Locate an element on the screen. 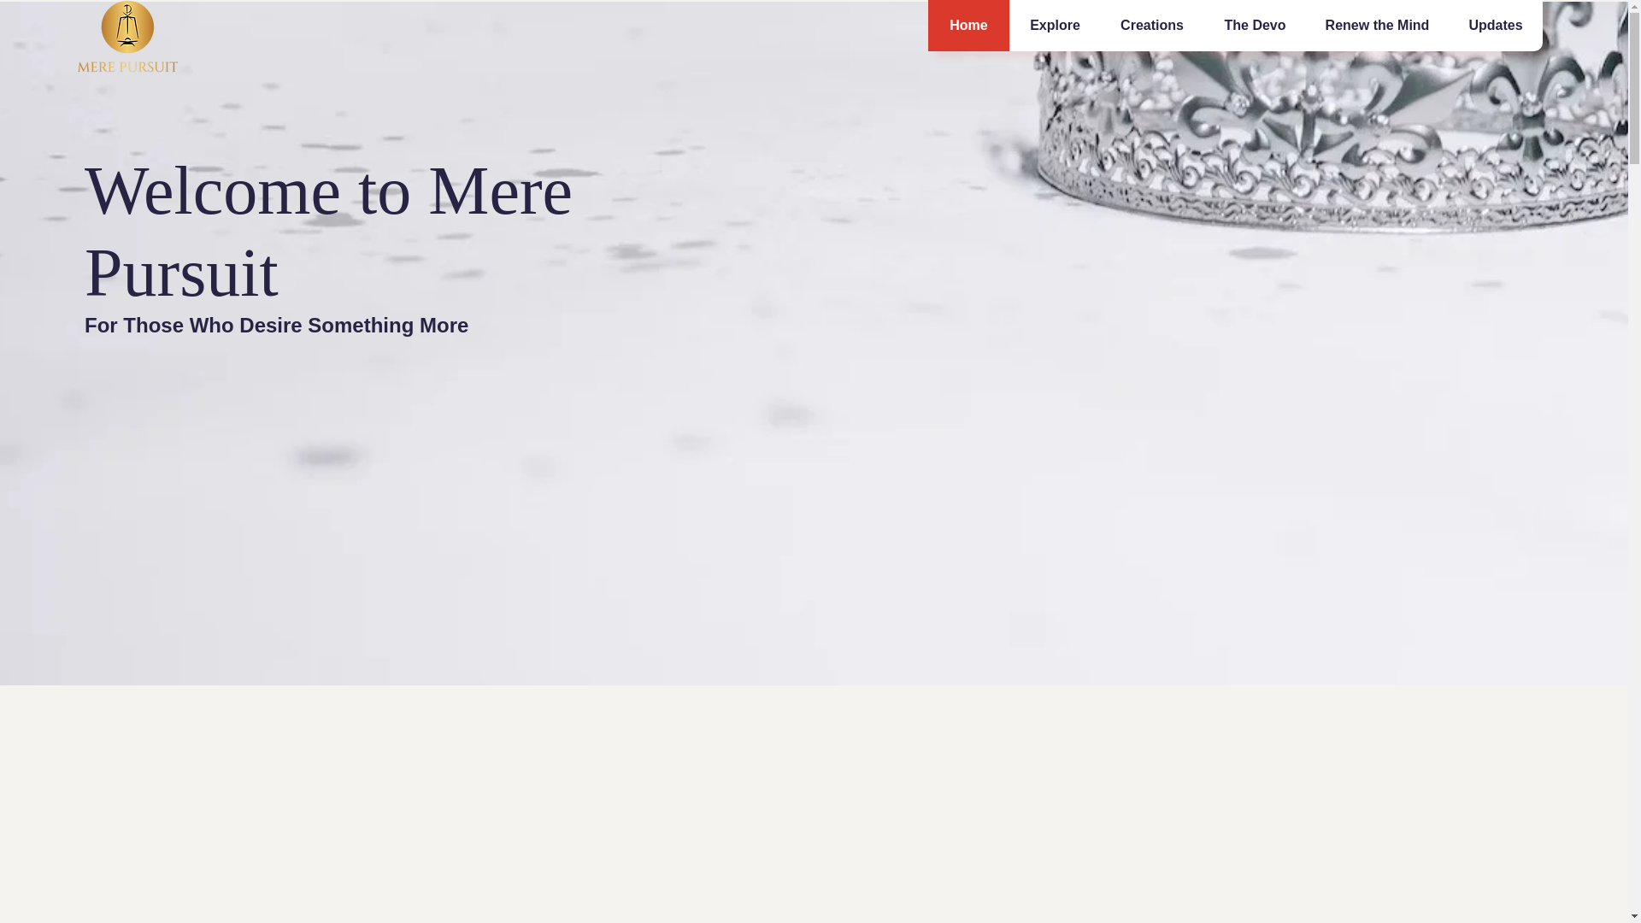 Image resolution: width=1641 pixels, height=923 pixels. Renew the Mind is located at coordinates (1376, 26).